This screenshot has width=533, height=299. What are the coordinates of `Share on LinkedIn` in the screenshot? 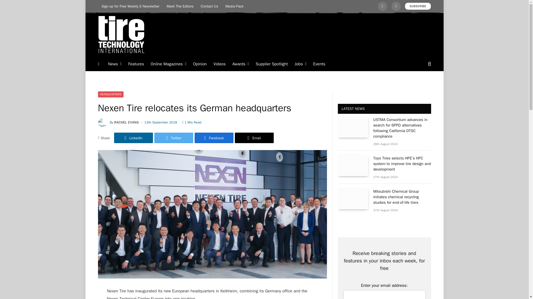 It's located at (133, 138).